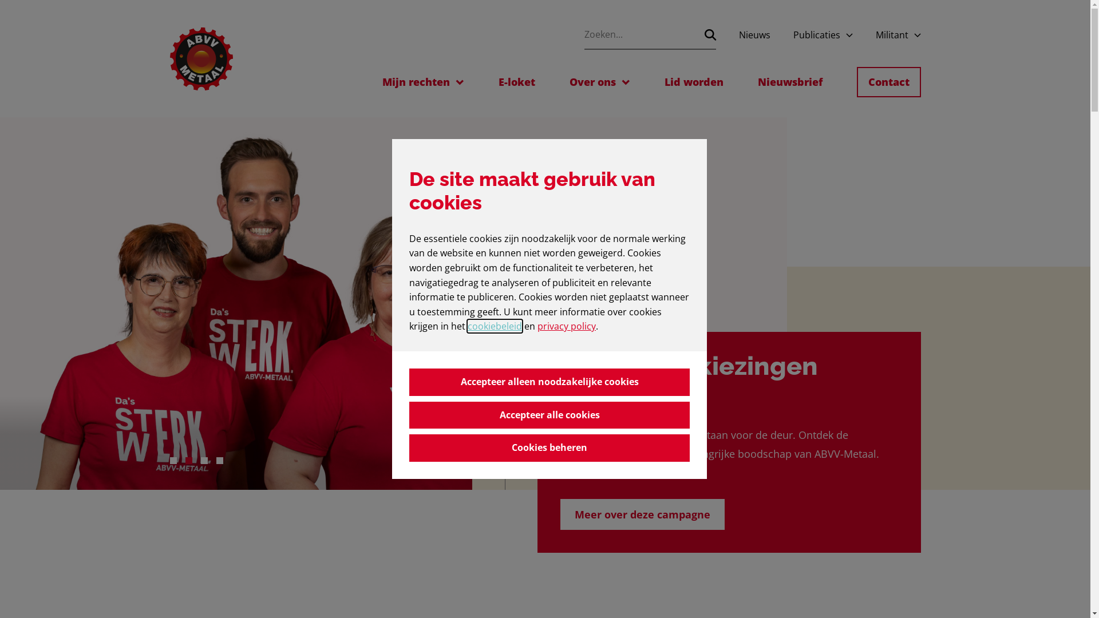 This screenshot has height=618, width=1099. What do you see at coordinates (173, 461) in the screenshot?
I see `1` at bounding box center [173, 461].